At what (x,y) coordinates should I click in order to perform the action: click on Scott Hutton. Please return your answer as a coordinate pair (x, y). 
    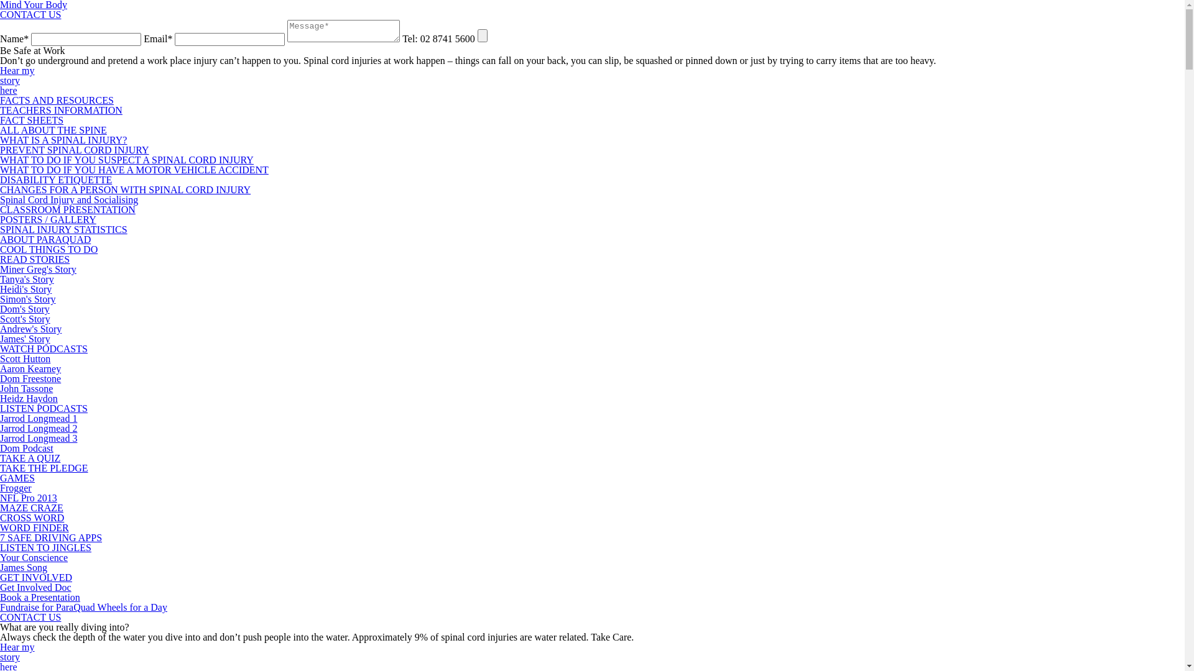
    Looking at the image, I should click on (25, 359).